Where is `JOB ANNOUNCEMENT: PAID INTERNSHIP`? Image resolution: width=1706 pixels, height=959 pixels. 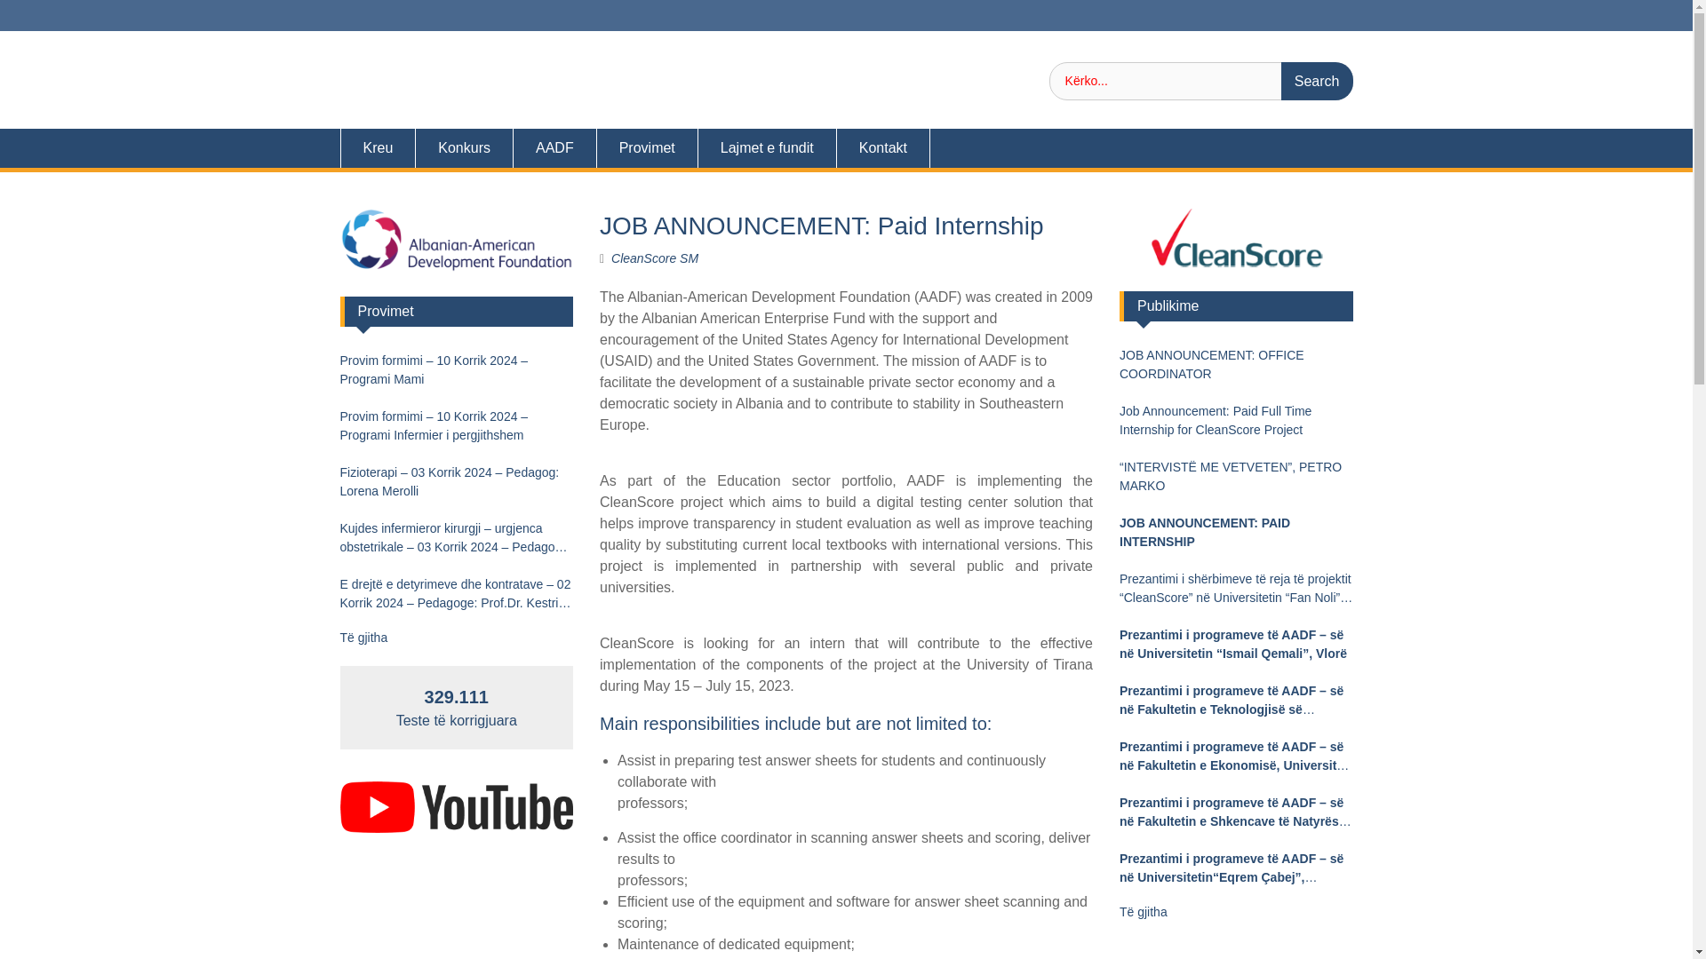
JOB ANNOUNCEMENT: PAID INTERNSHIP is located at coordinates (1235, 533).